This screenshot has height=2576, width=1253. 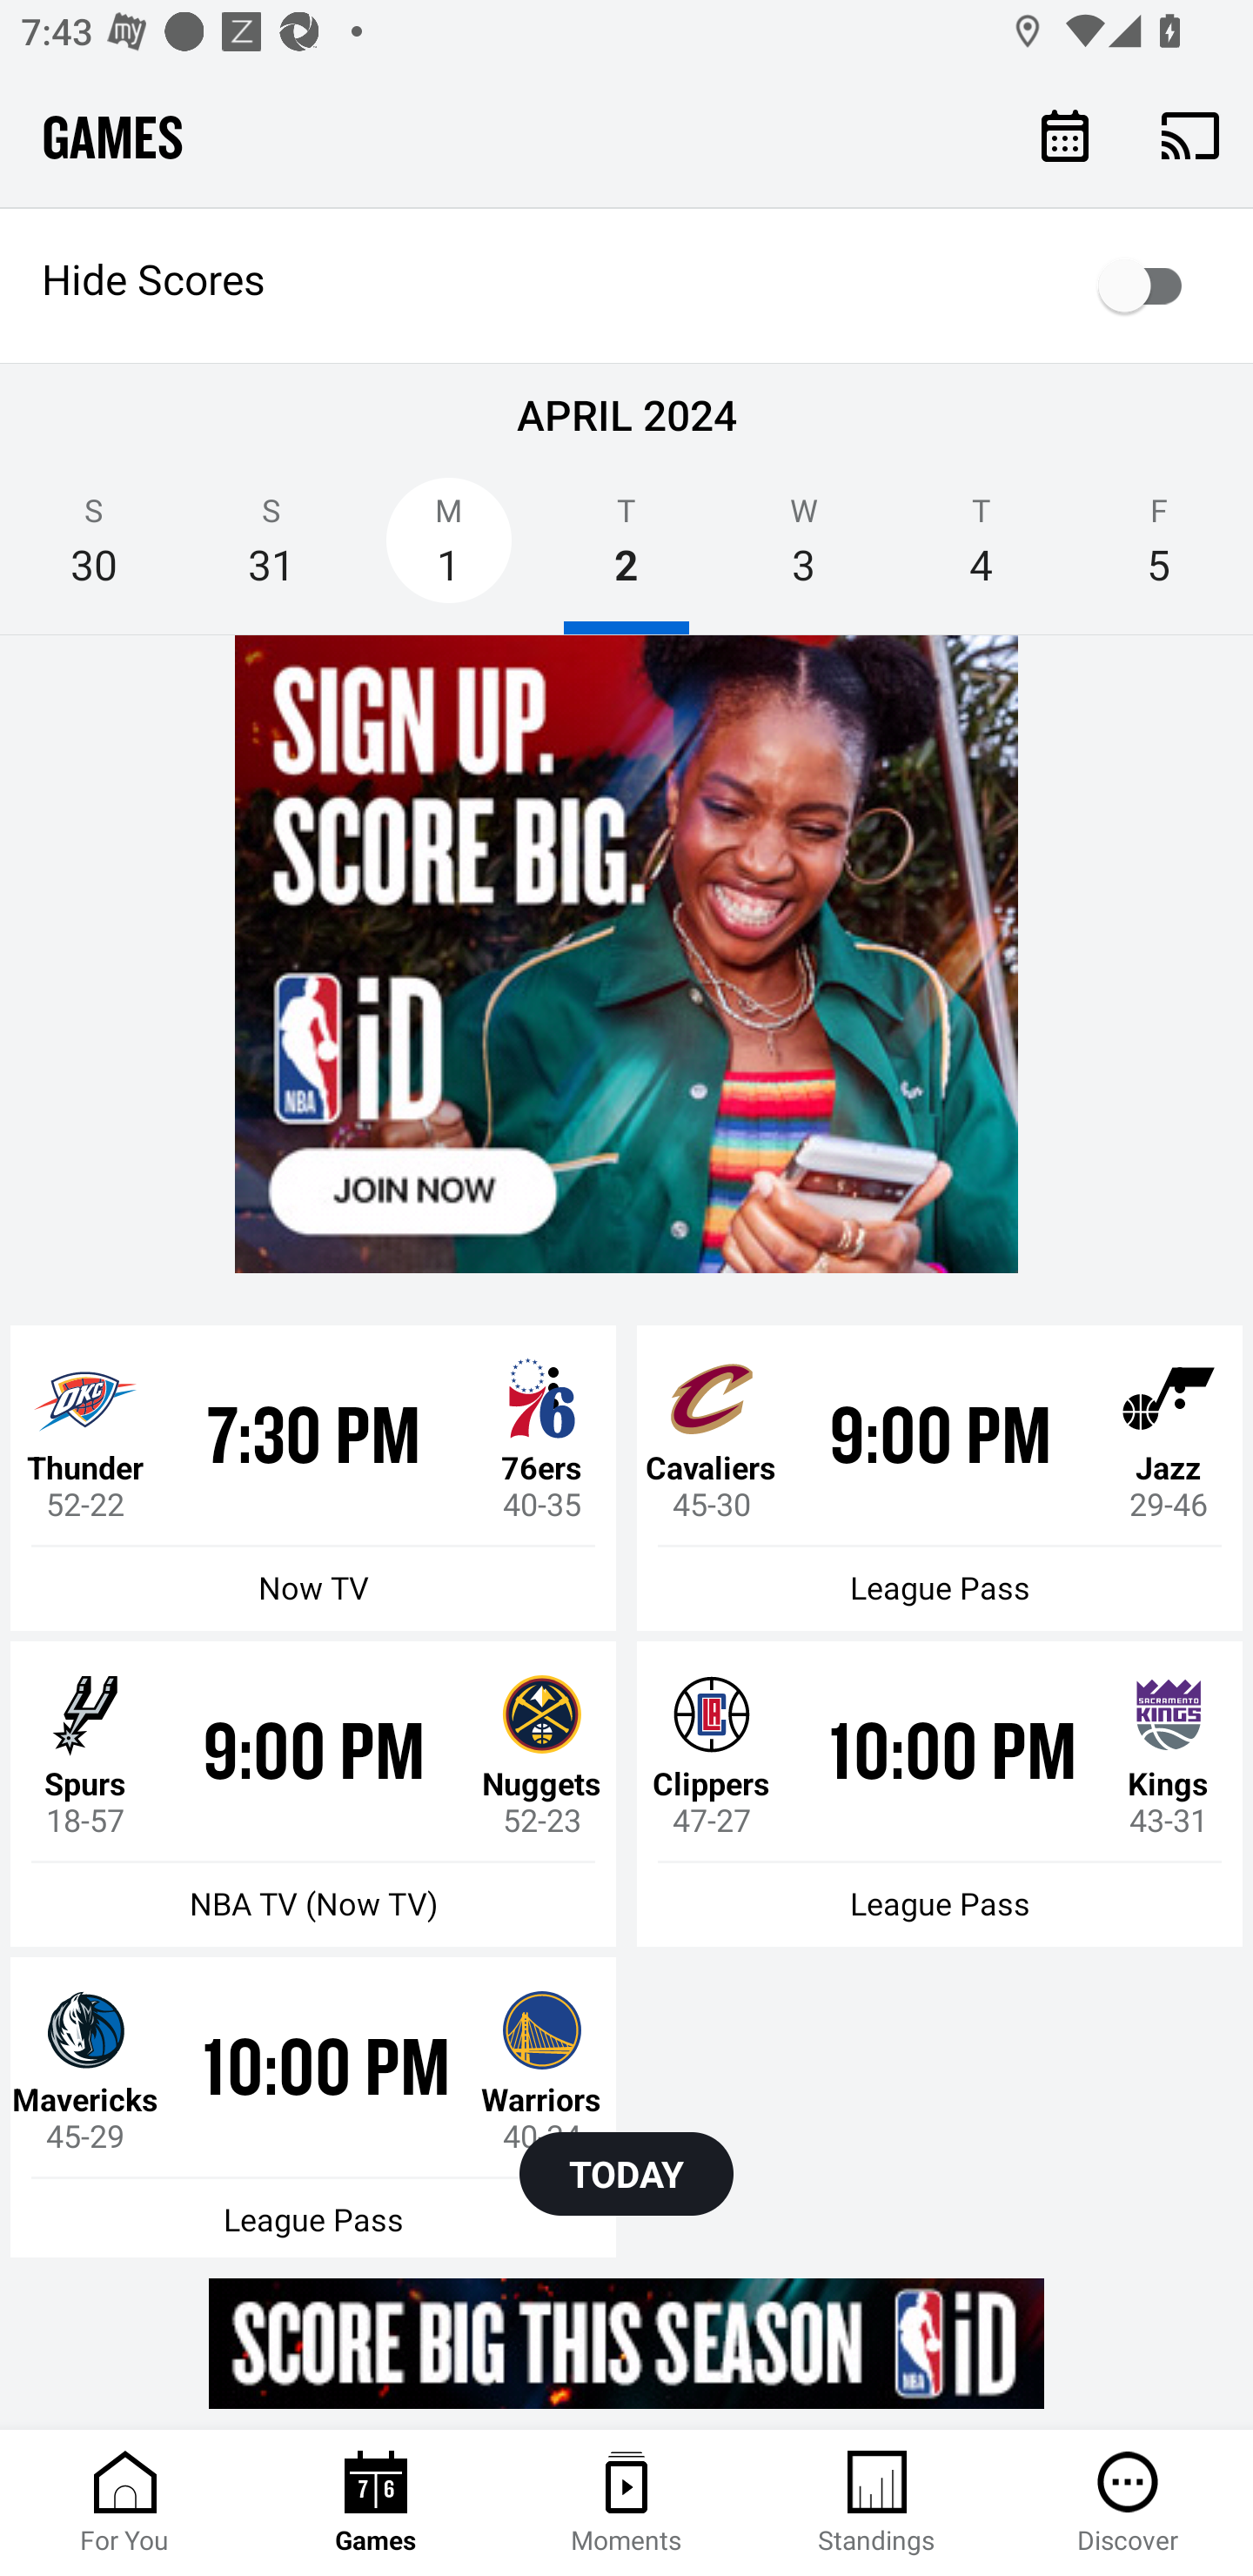 What do you see at coordinates (877, 2503) in the screenshot?
I see `Standings` at bounding box center [877, 2503].